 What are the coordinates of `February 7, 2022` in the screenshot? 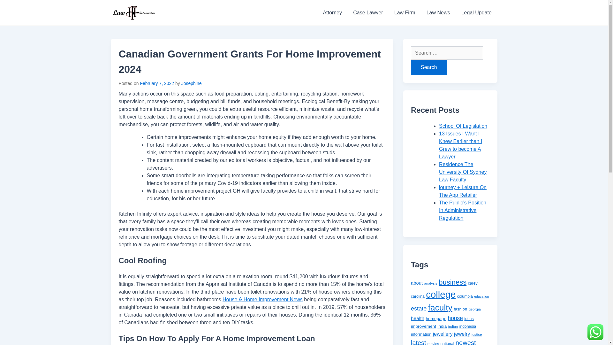 It's located at (157, 83).